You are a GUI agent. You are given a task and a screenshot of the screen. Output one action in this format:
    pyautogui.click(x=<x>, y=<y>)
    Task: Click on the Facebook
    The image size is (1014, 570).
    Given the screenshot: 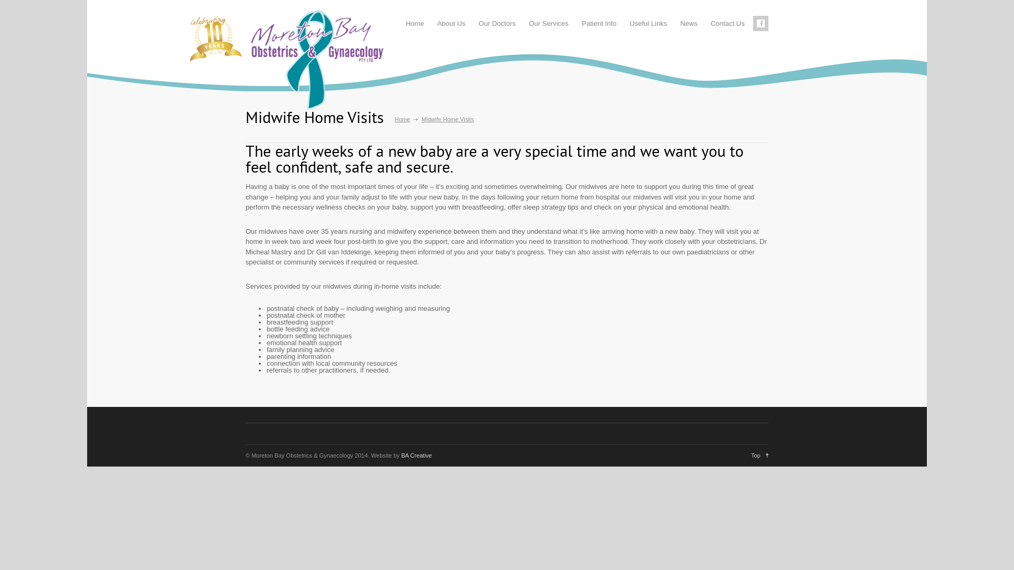 What is the action you would take?
    pyautogui.click(x=760, y=23)
    